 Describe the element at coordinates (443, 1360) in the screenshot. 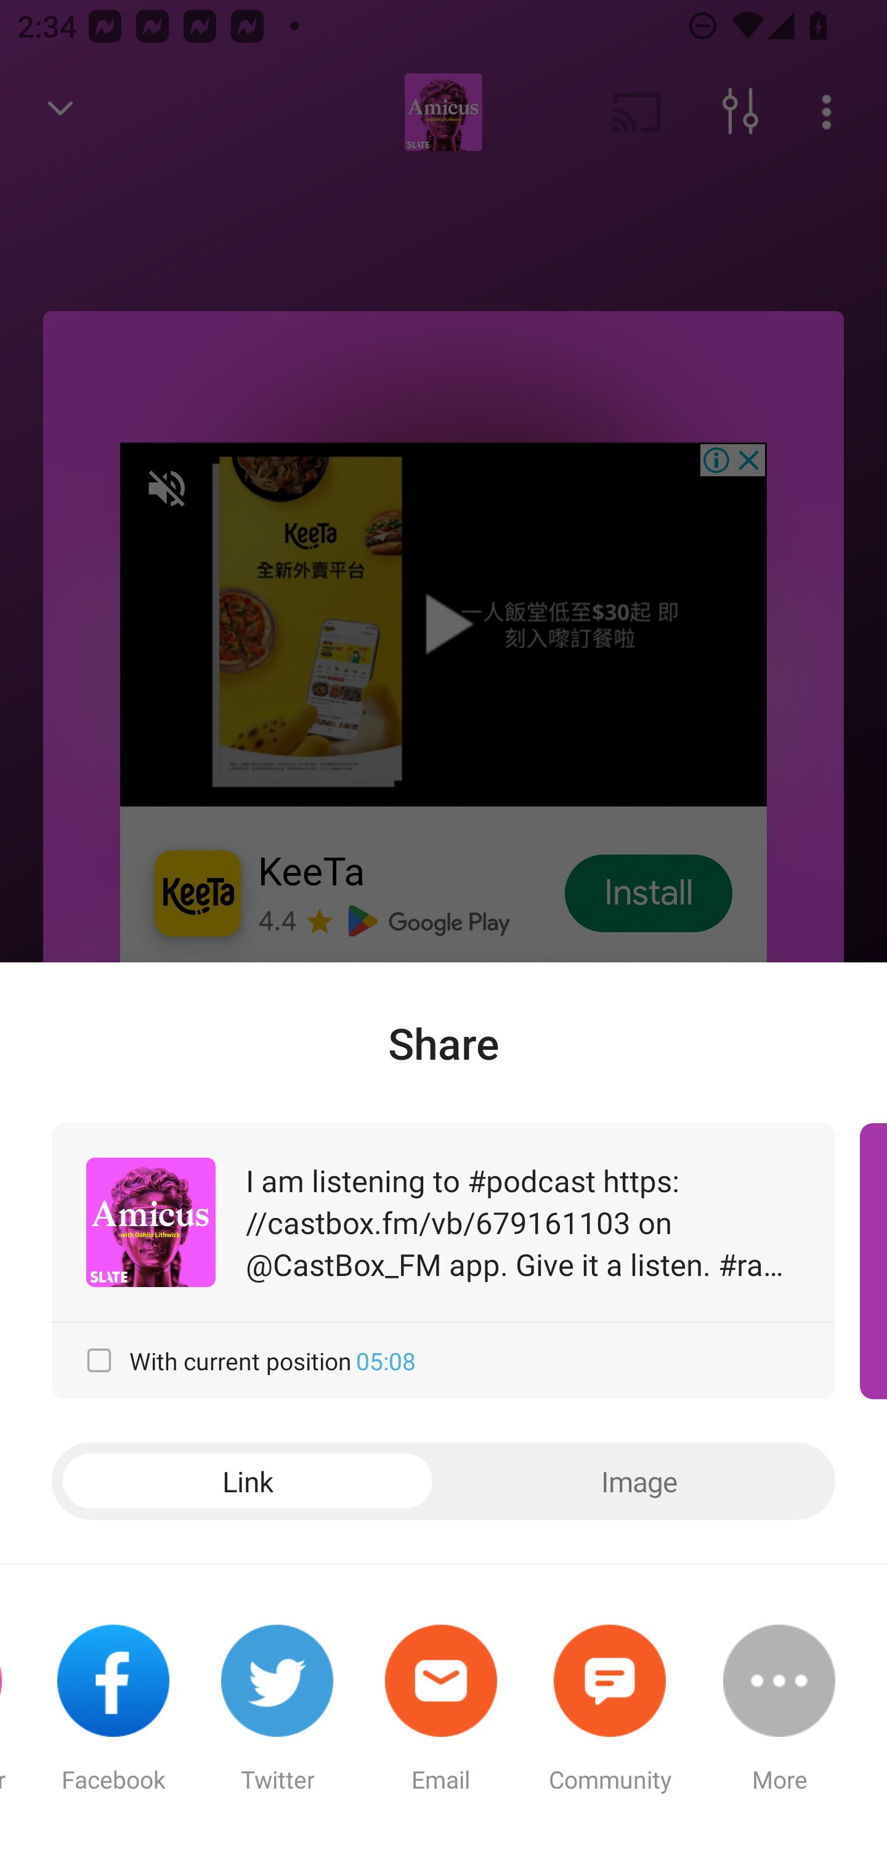

I see `With current position 05:08` at that location.